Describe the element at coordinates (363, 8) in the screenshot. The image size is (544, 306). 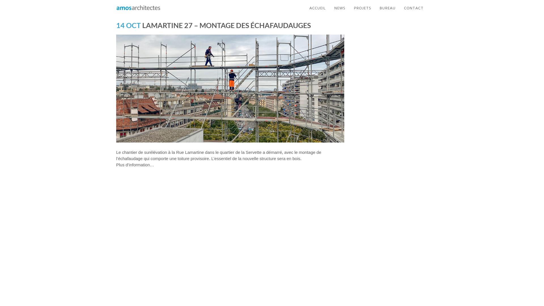
I see `PROJETS` at that location.